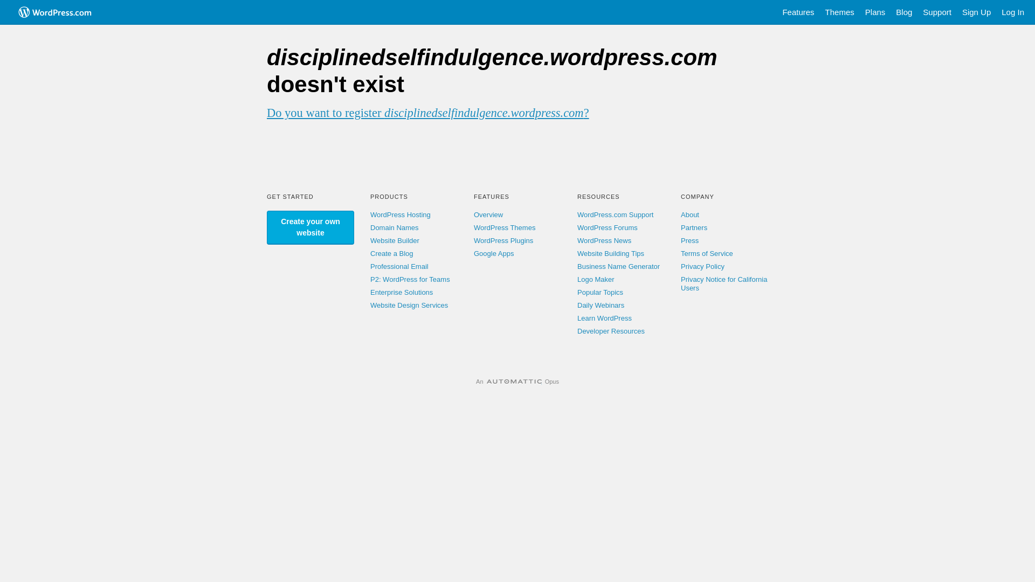  I want to click on Log In, so click(1013, 12).